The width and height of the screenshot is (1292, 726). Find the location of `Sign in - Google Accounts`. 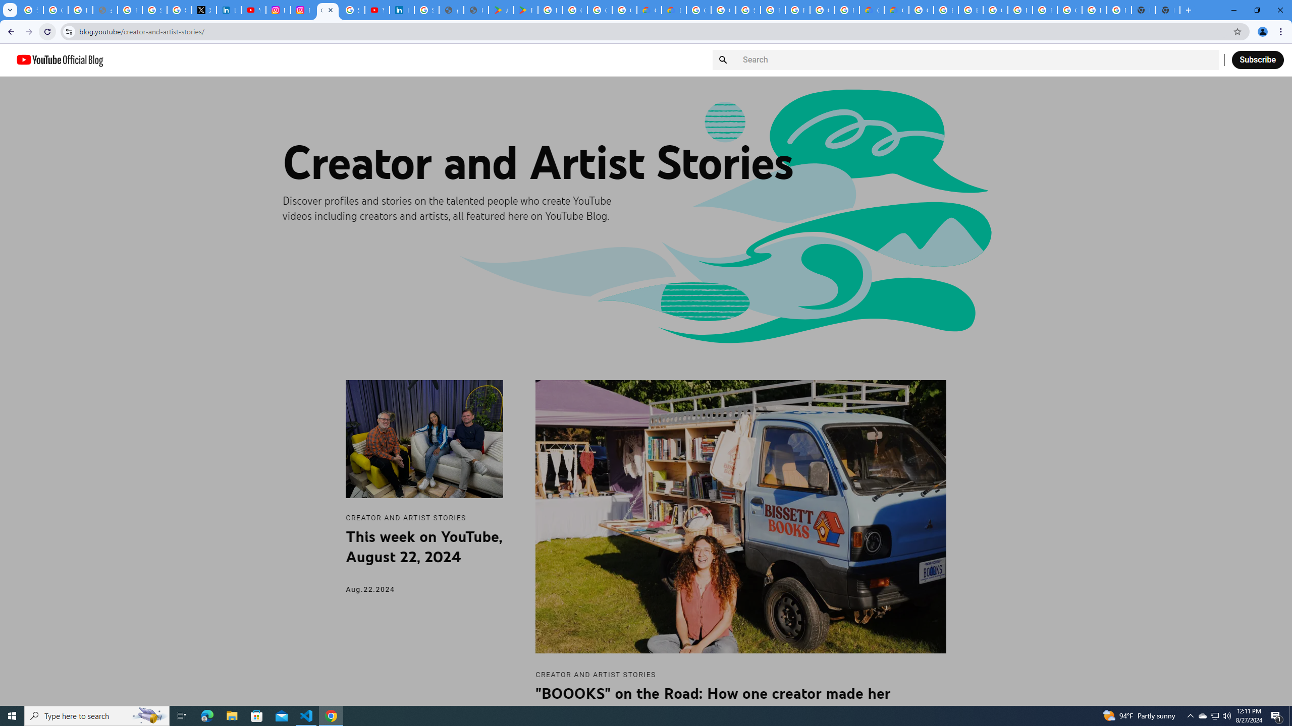

Sign in - Google Accounts is located at coordinates (352, 10).